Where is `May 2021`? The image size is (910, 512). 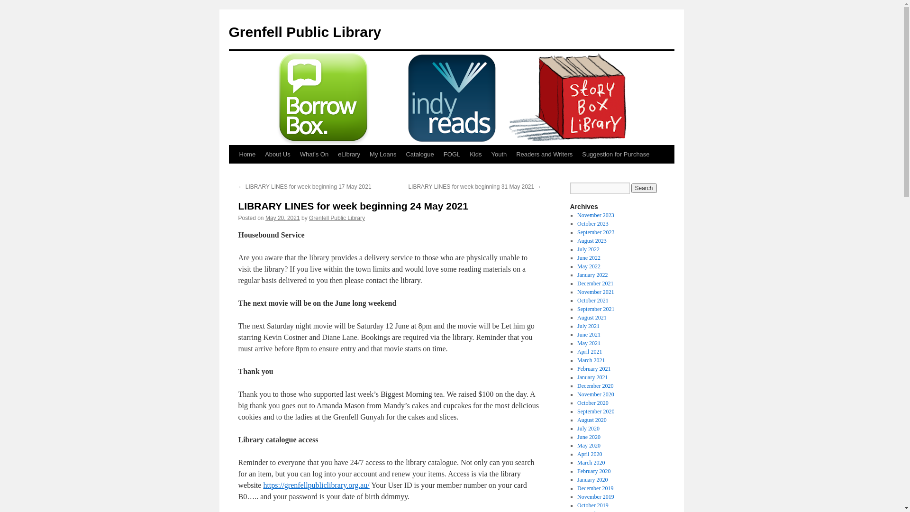
May 2021 is located at coordinates (589, 343).